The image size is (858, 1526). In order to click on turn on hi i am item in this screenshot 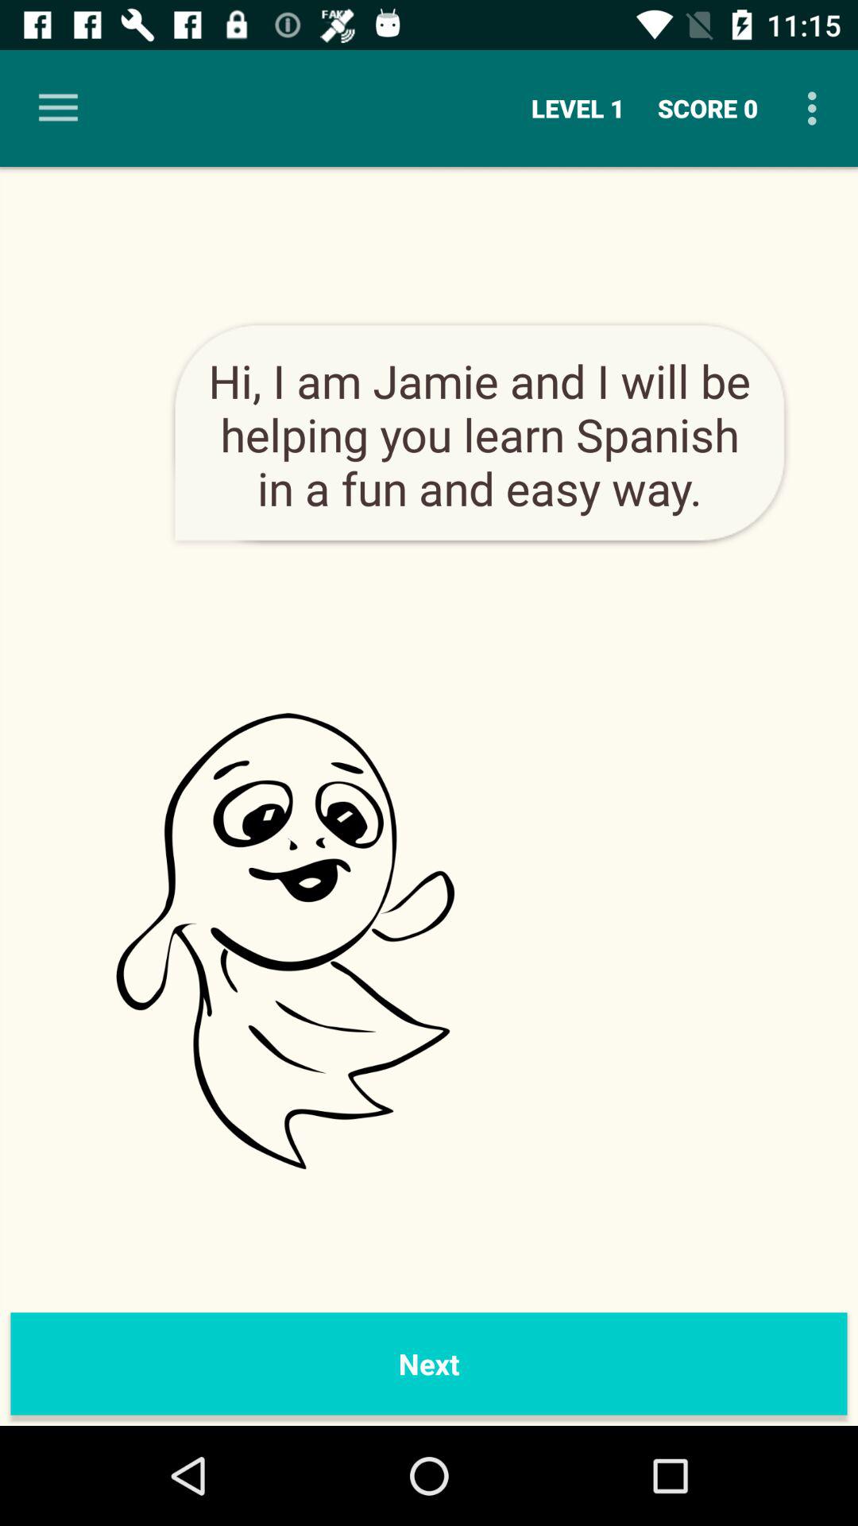, I will do `click(480, 434)`.